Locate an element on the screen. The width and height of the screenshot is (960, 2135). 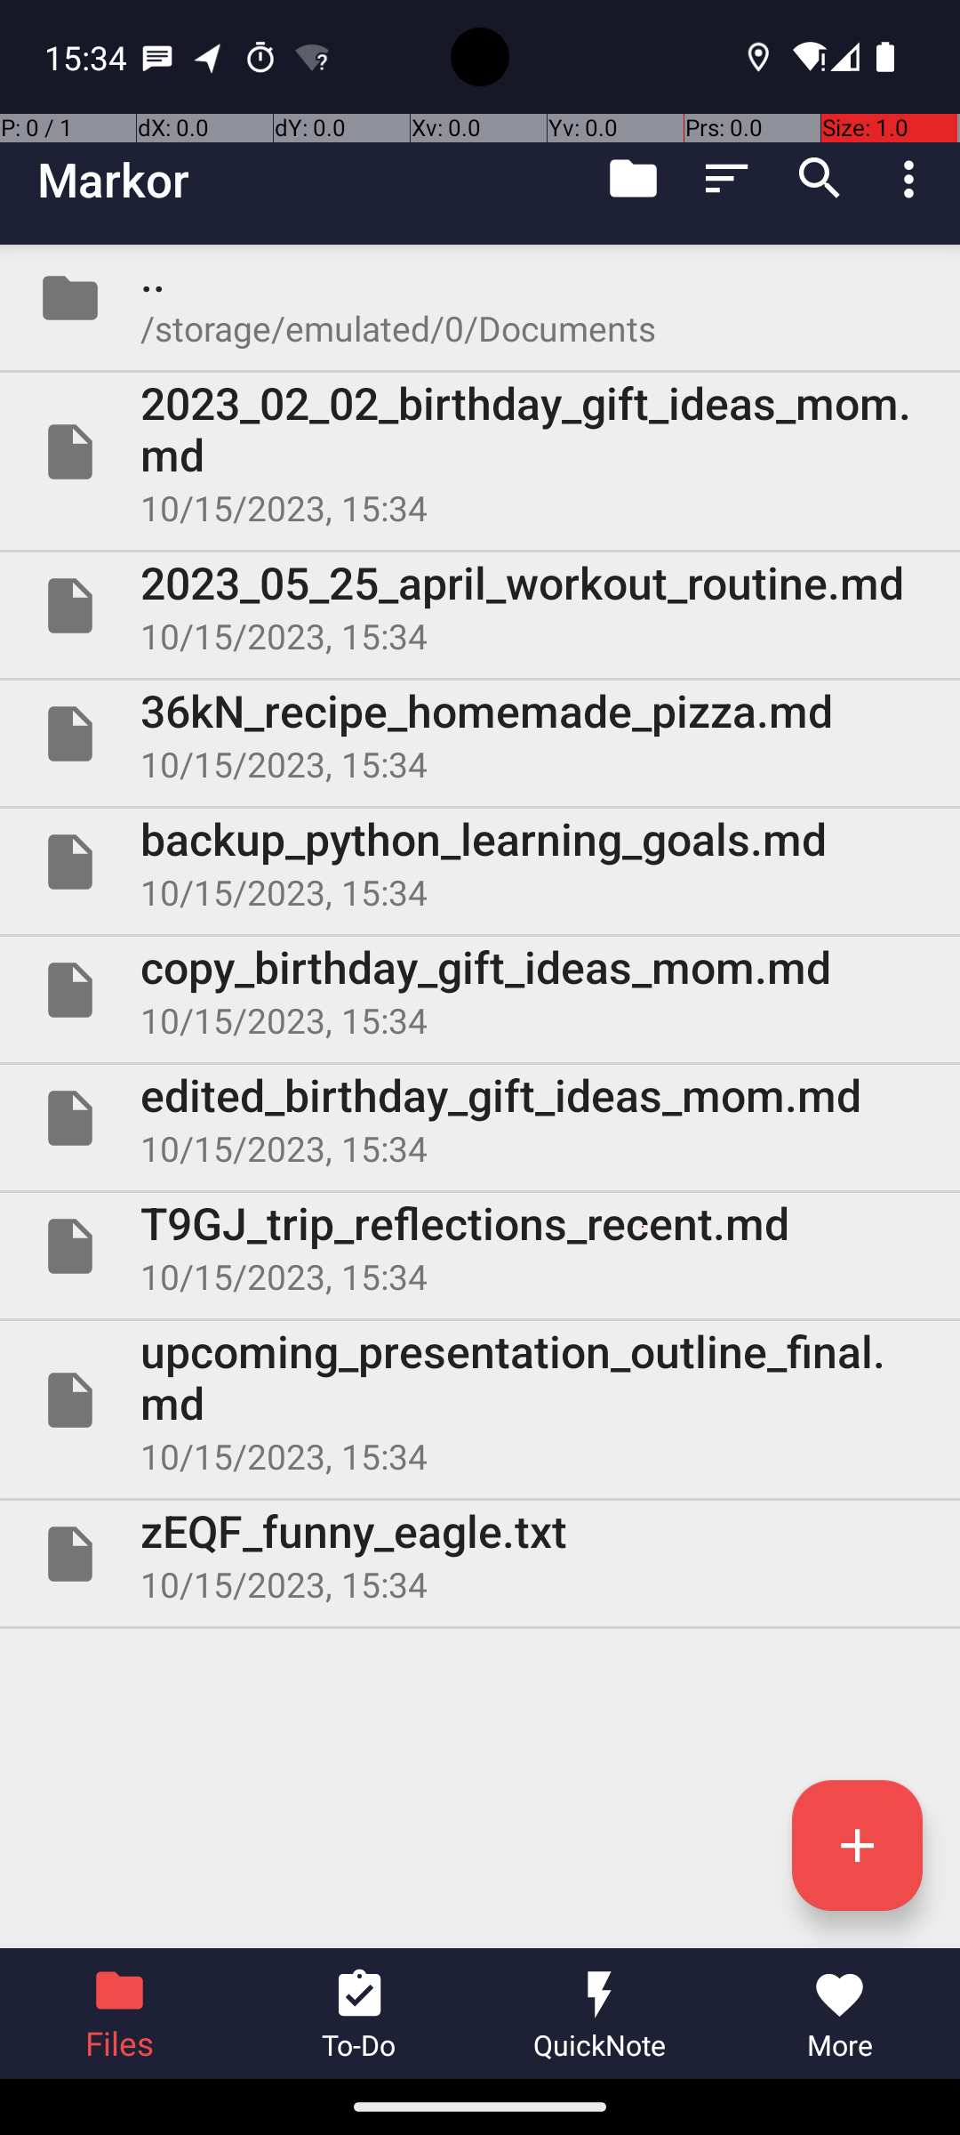
File 36kN_recipe_homemade_pizza.md  is located at coordinates (480, 734).